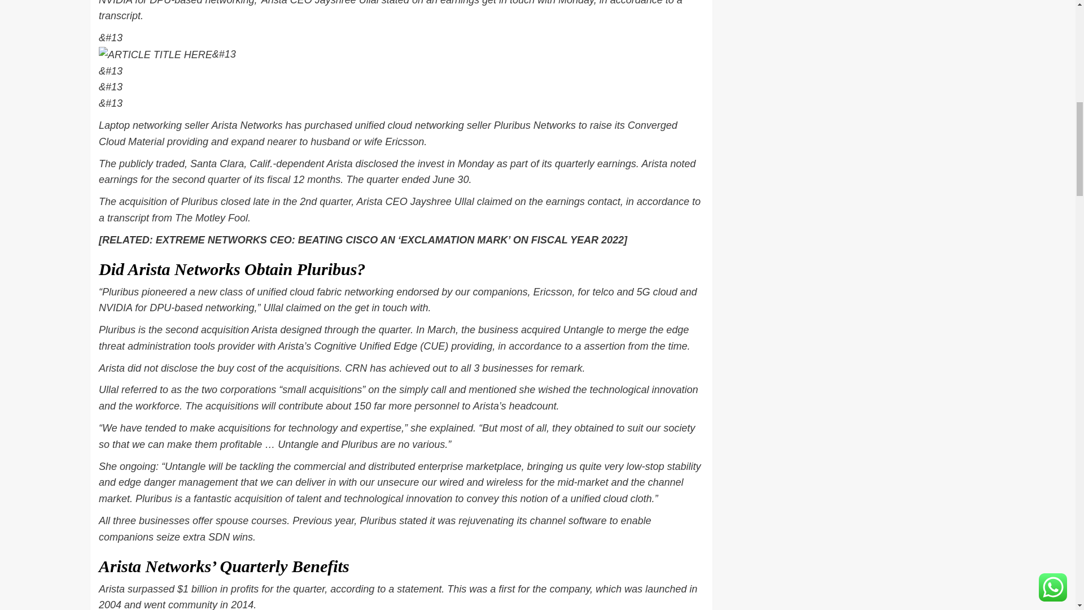 The image size is (1084, 610). I want to click on  ARTICLE TITLE HERE , so click(155, 55).